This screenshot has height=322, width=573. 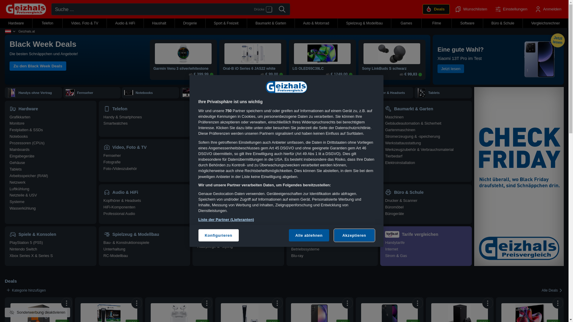 I want to click on Smartwatches & Sportuhren, so click(x=273, y=93).